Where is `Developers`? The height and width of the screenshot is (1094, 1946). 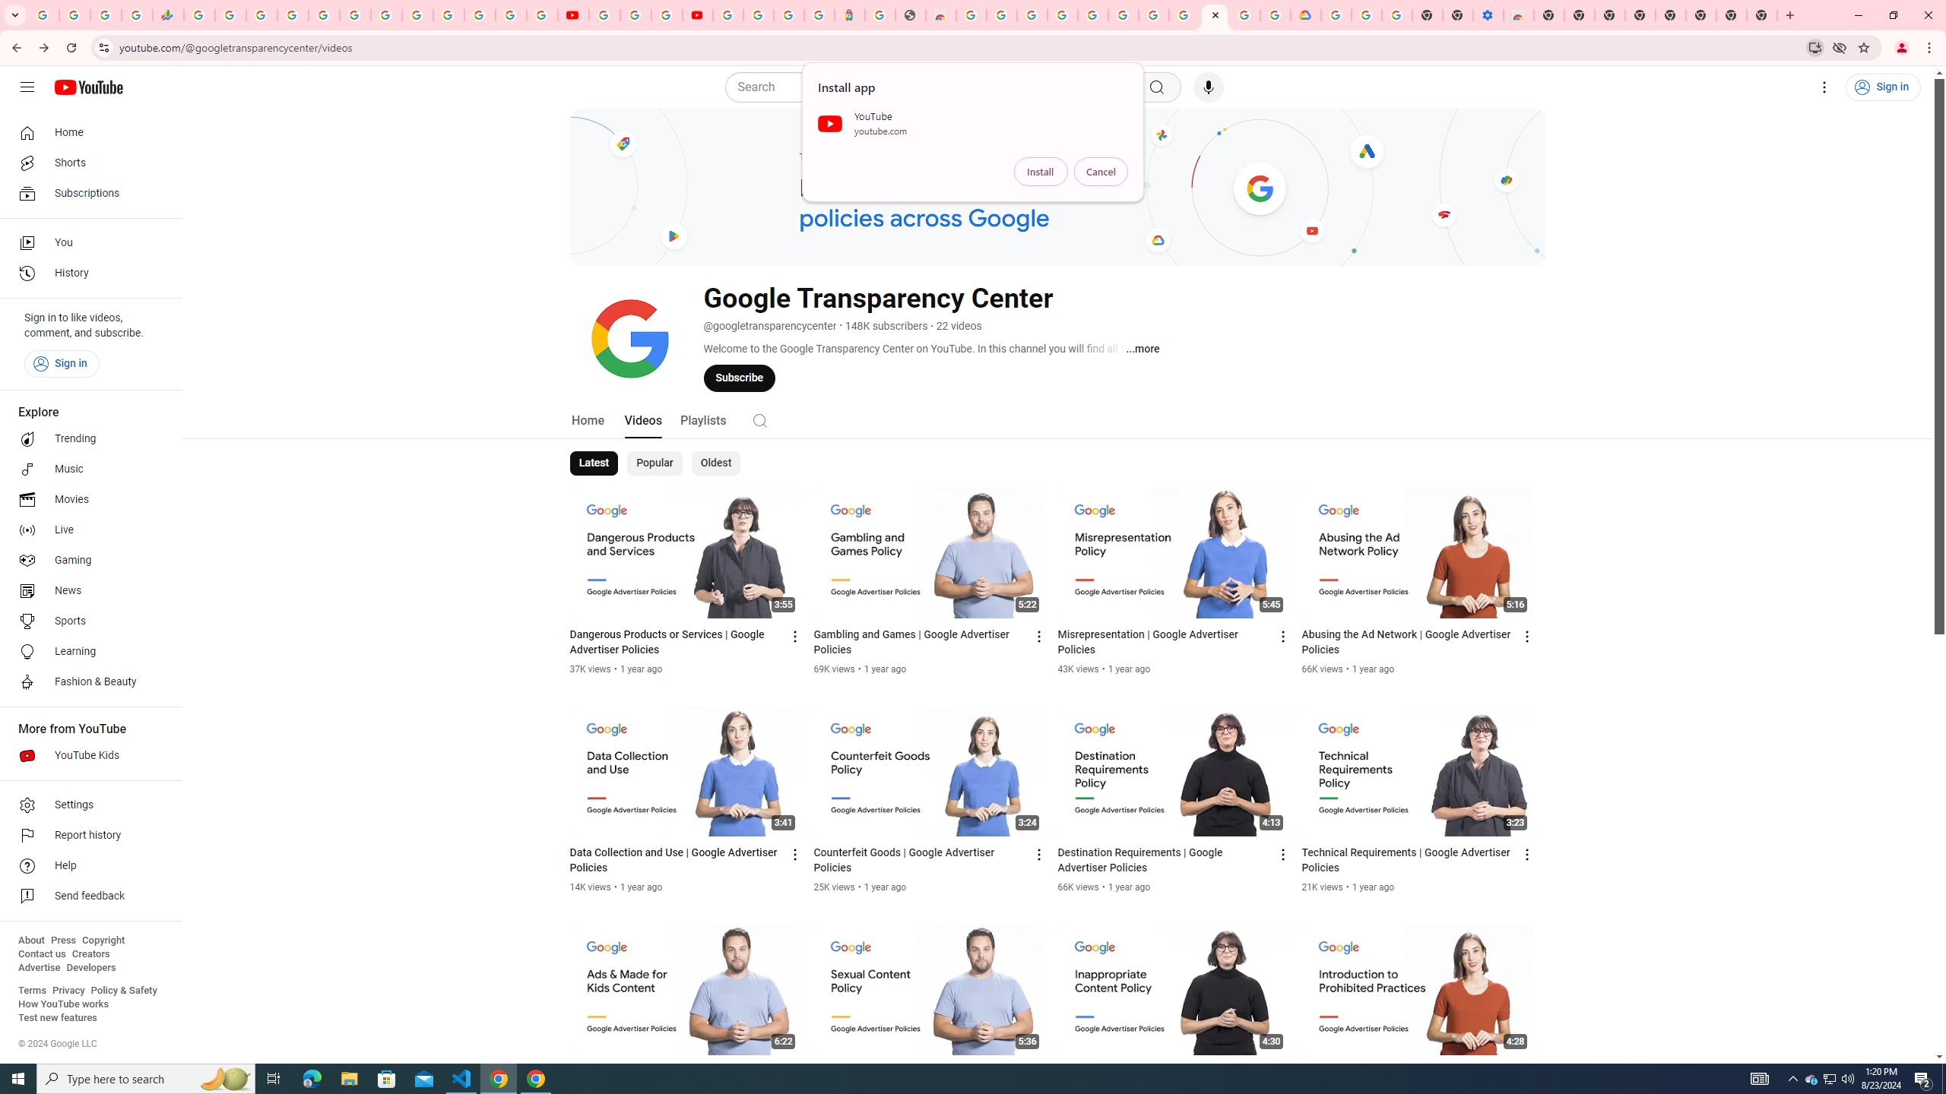
Developers is located at coordinates (91, 968).